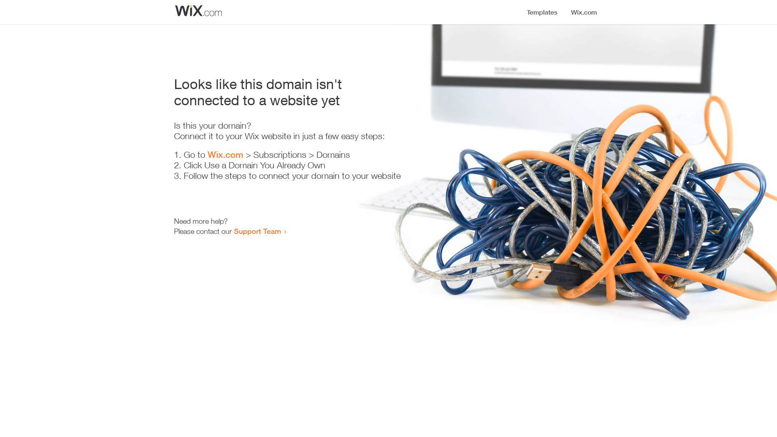 This screenshot has width=777, height=437. What do you see at coordinates (225, 155) in the screenshot?
I see `Wix.com` at bounding box center [225, 155].